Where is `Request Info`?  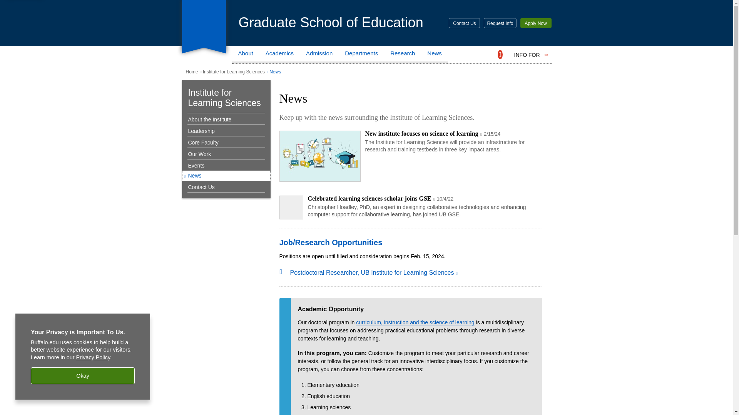
Request Info is located at coordinates (500, 23).